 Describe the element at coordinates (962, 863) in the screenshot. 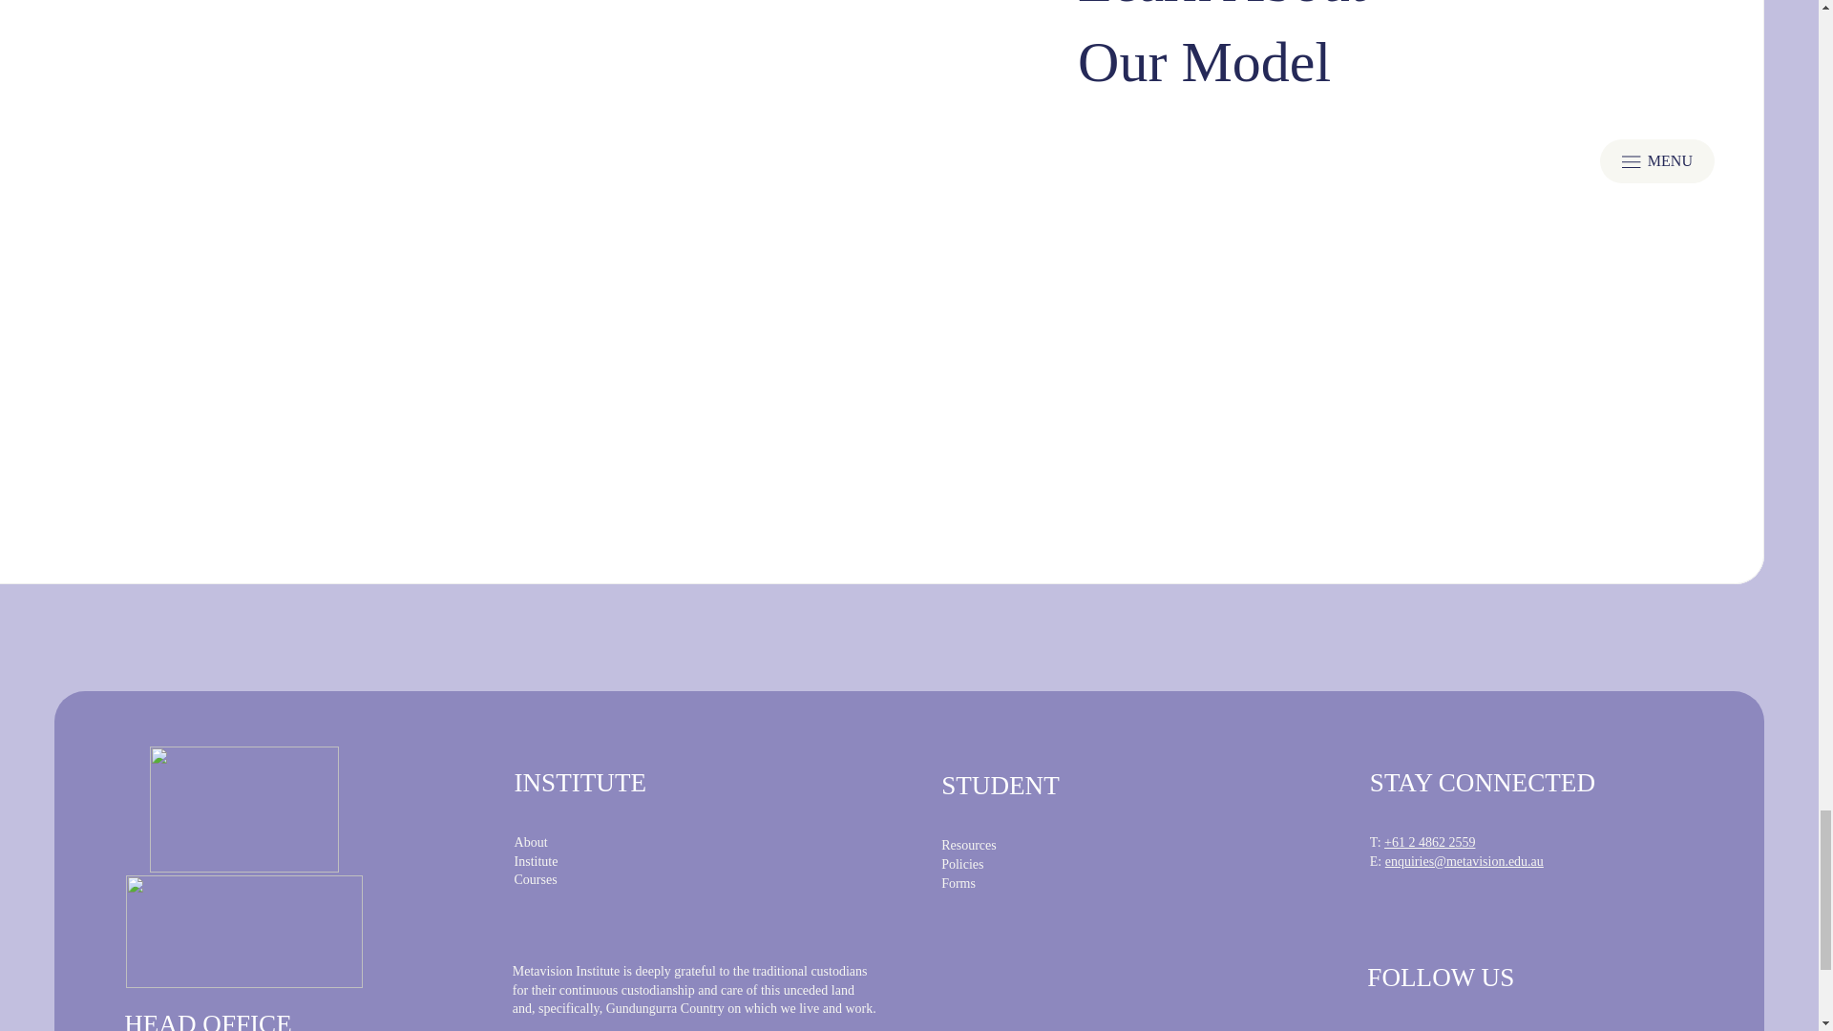

I see `Policies` at that location.